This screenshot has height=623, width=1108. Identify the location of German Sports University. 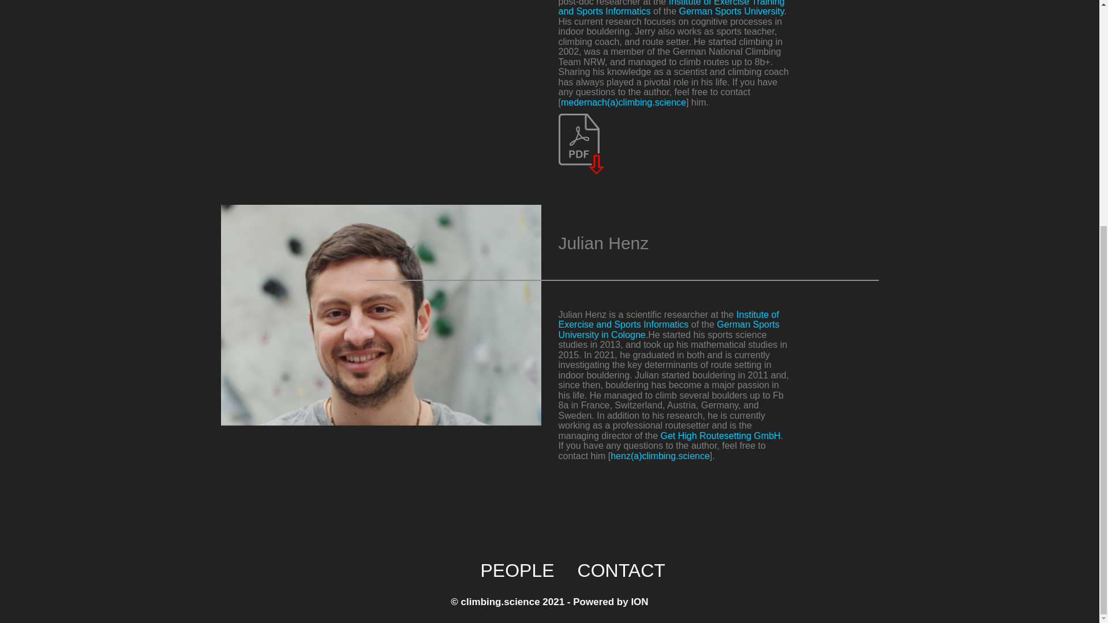
(731, 11).